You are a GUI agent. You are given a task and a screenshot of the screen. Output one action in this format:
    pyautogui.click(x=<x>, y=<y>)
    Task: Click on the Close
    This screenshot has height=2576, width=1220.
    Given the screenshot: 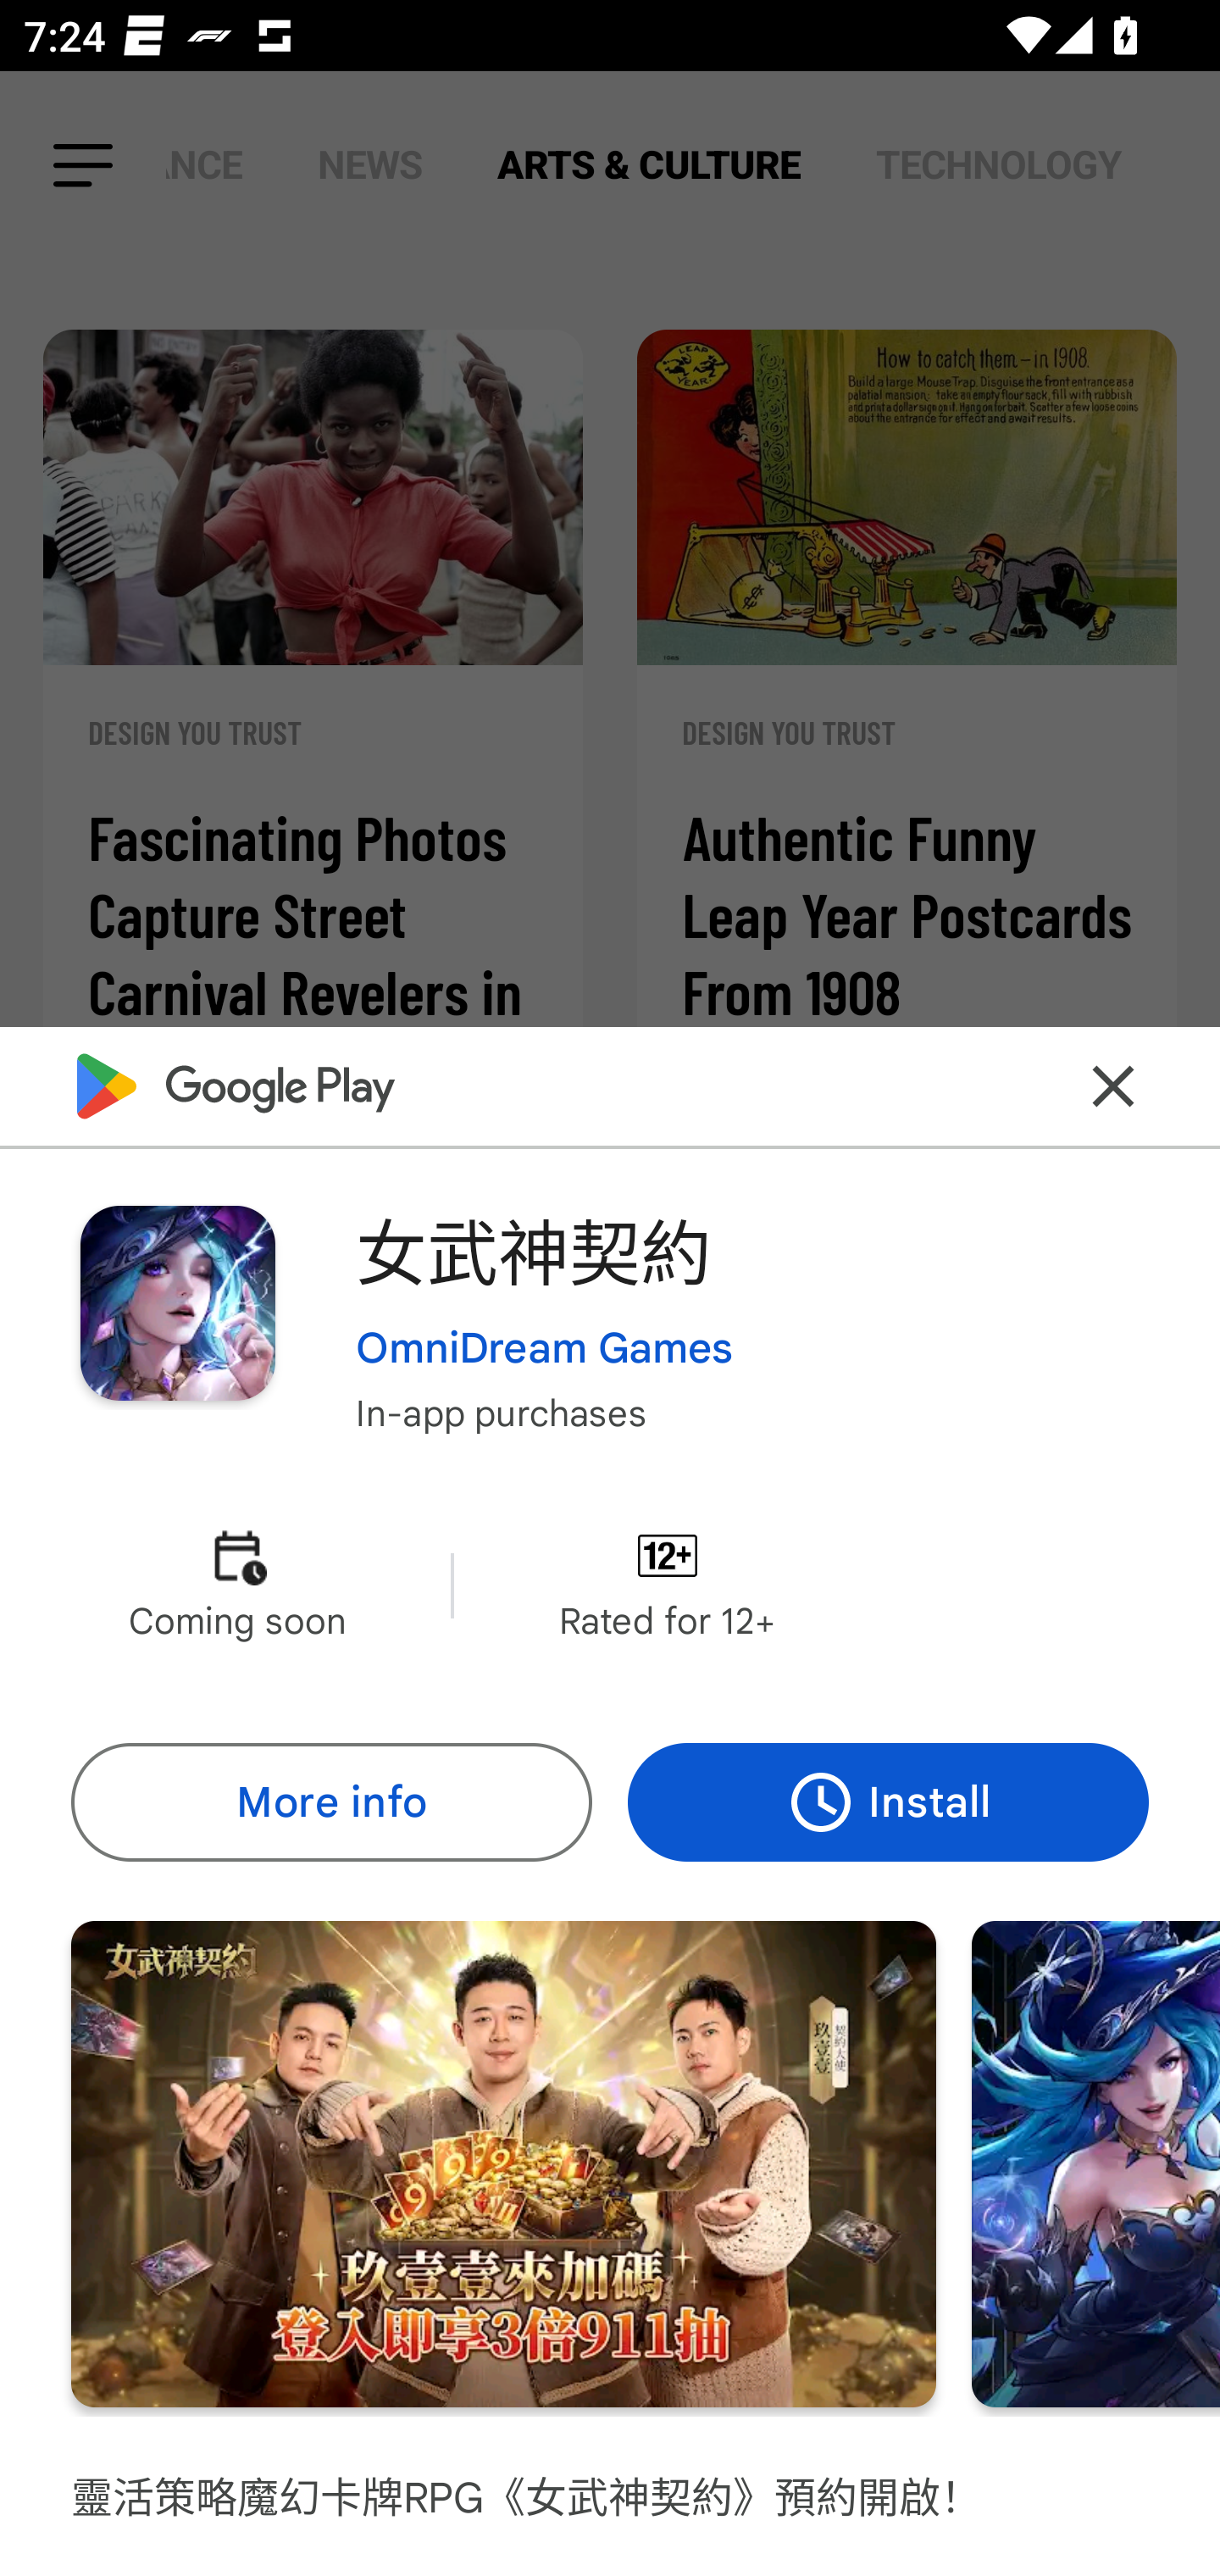 What is the action you would take?
    pyautogui.click(x=1113, y=1086)
    